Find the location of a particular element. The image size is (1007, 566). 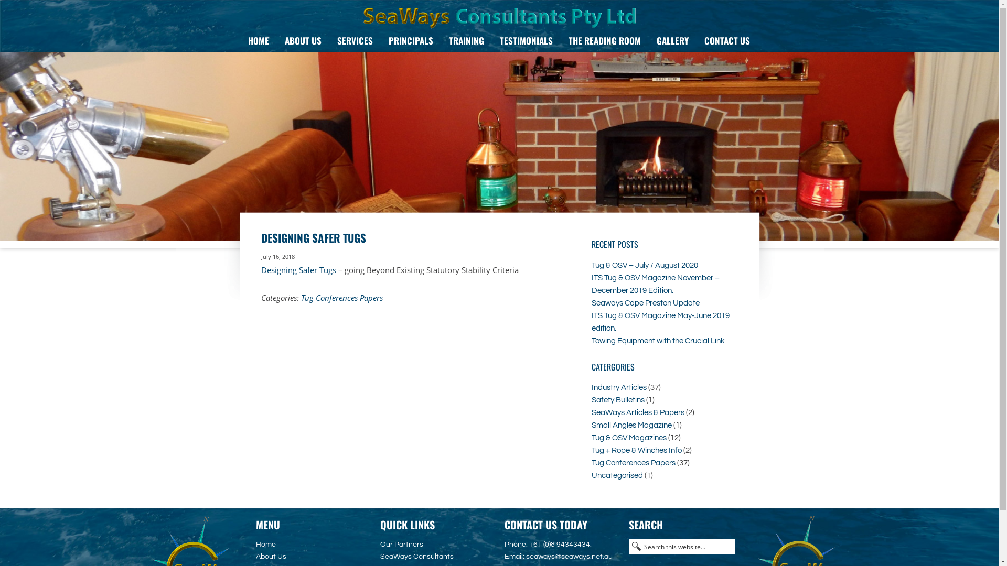

THE READING ROOM is located at coordinates (604, 41).